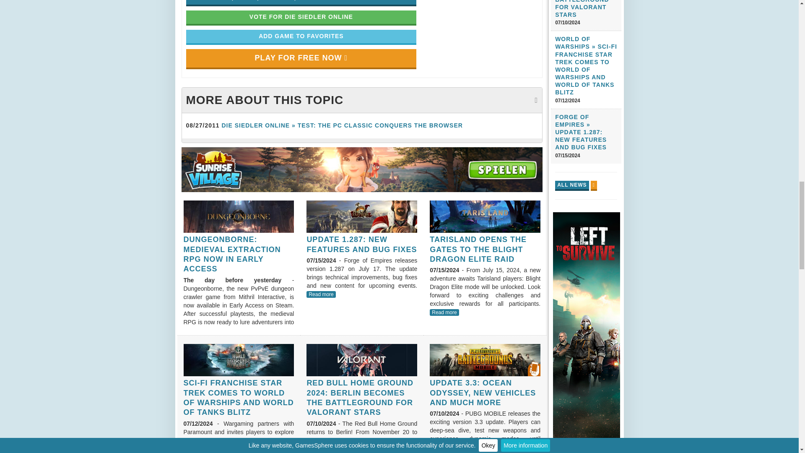 This screenshot has height=453, width=805. What do you see at coordinates (361, 360) in the screenshot?
I see `VALORANT` at bounding box center [361, 360].